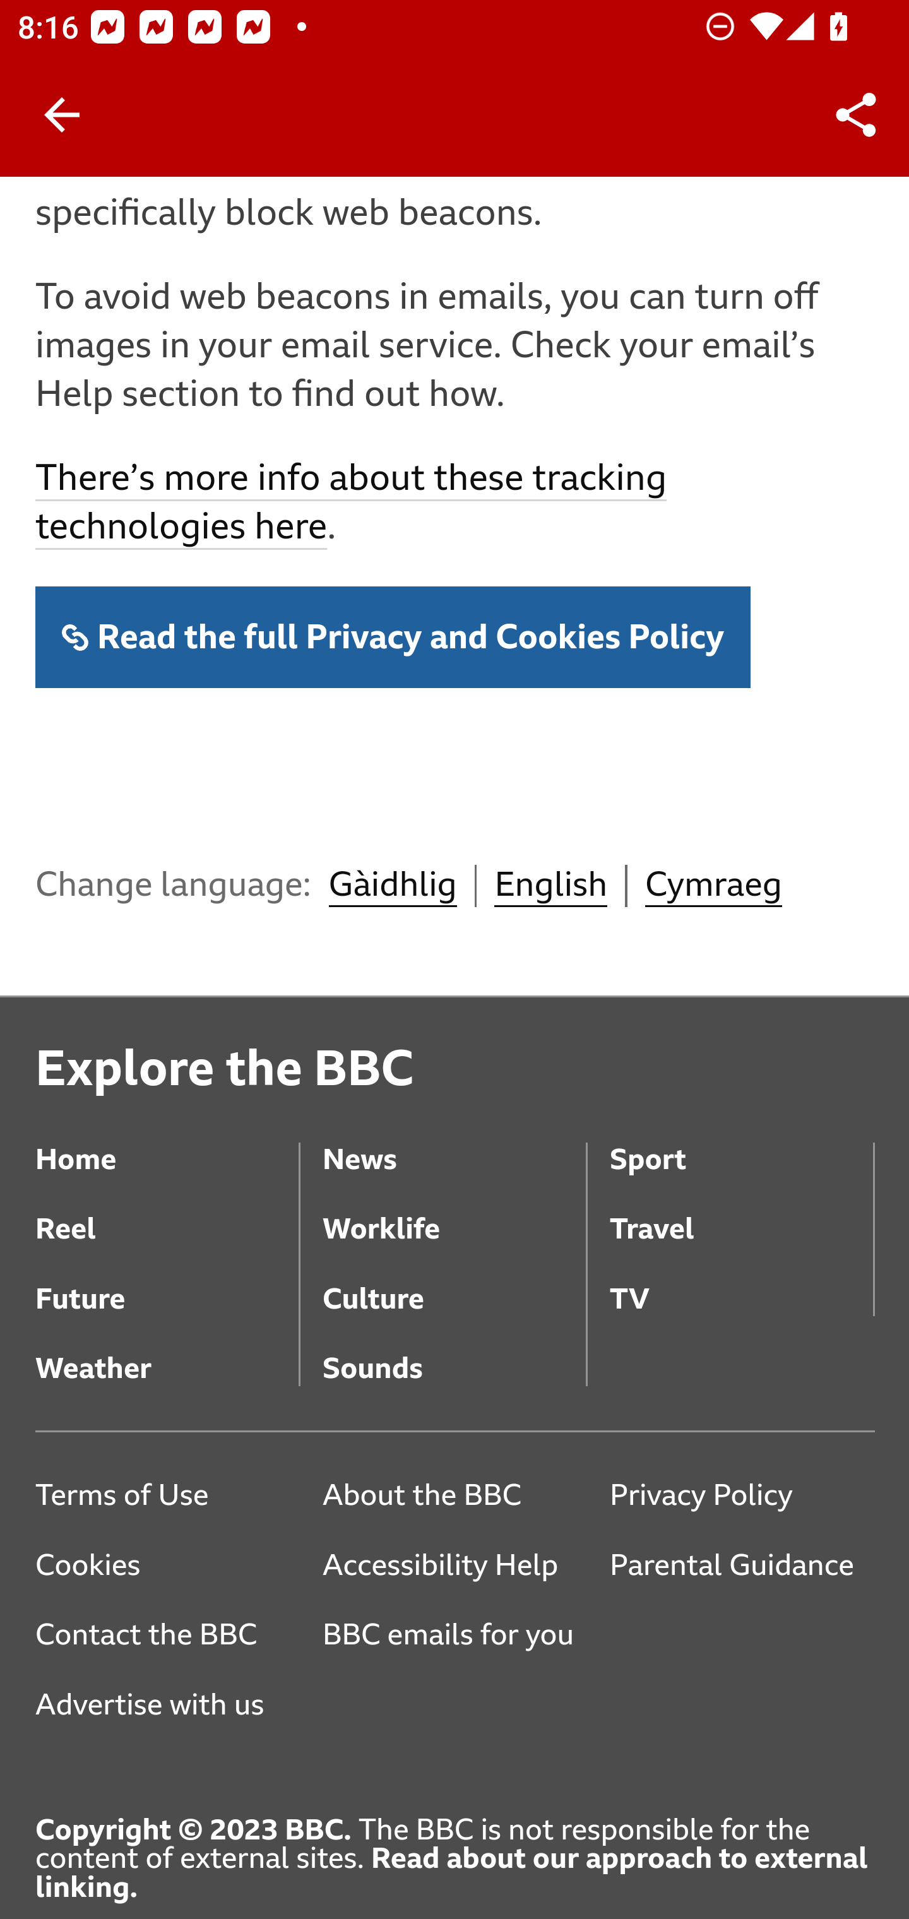 Image resolution: width=909 pixels, height=1919 pixels. I want to click on Sport, so click(742, 1144).